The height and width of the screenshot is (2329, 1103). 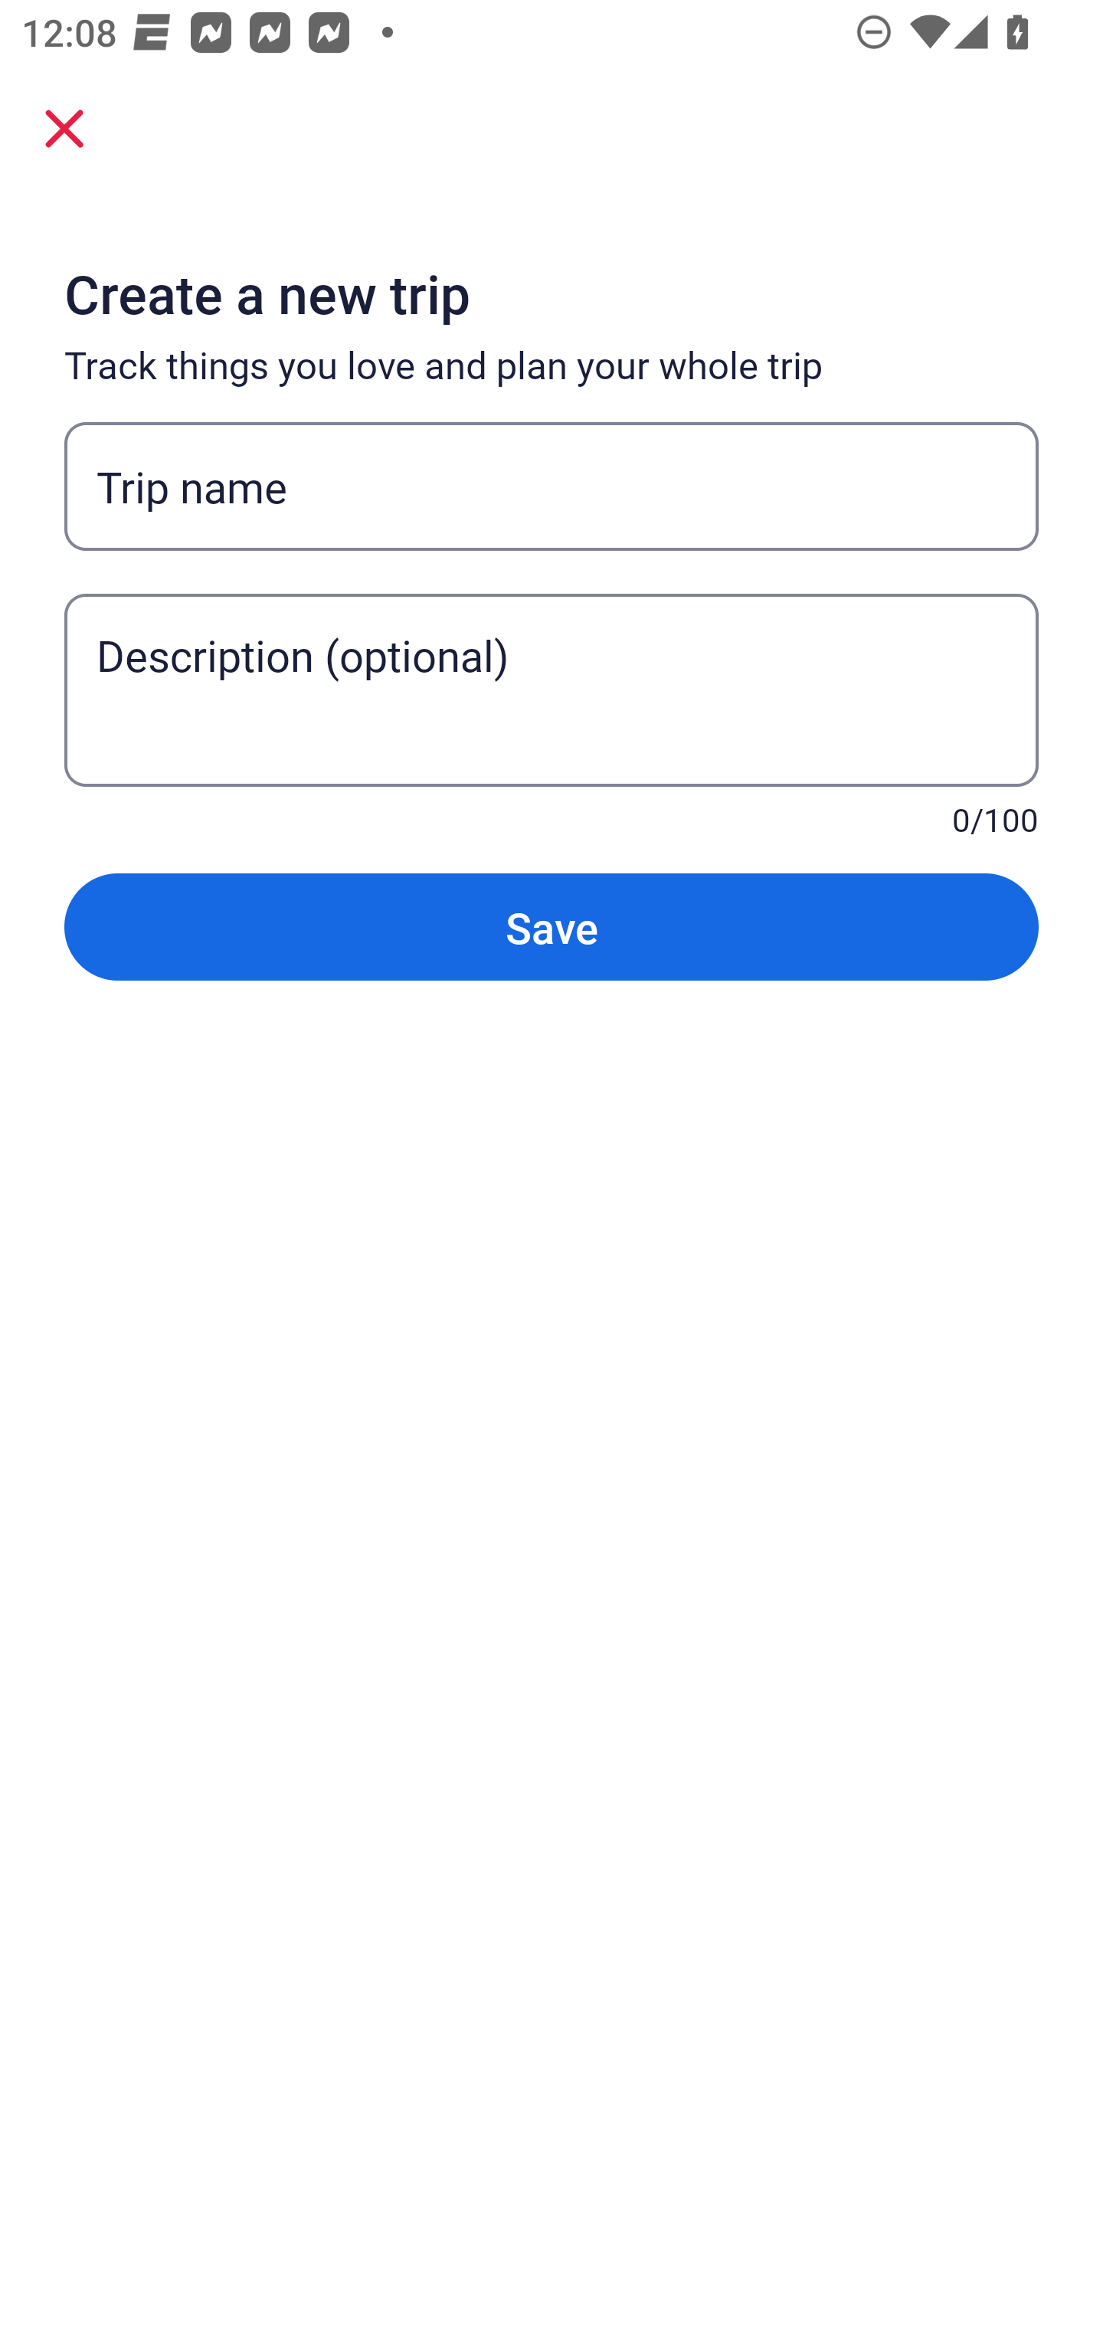 I want to click on Save Button Save, so click(x=551, y=927).